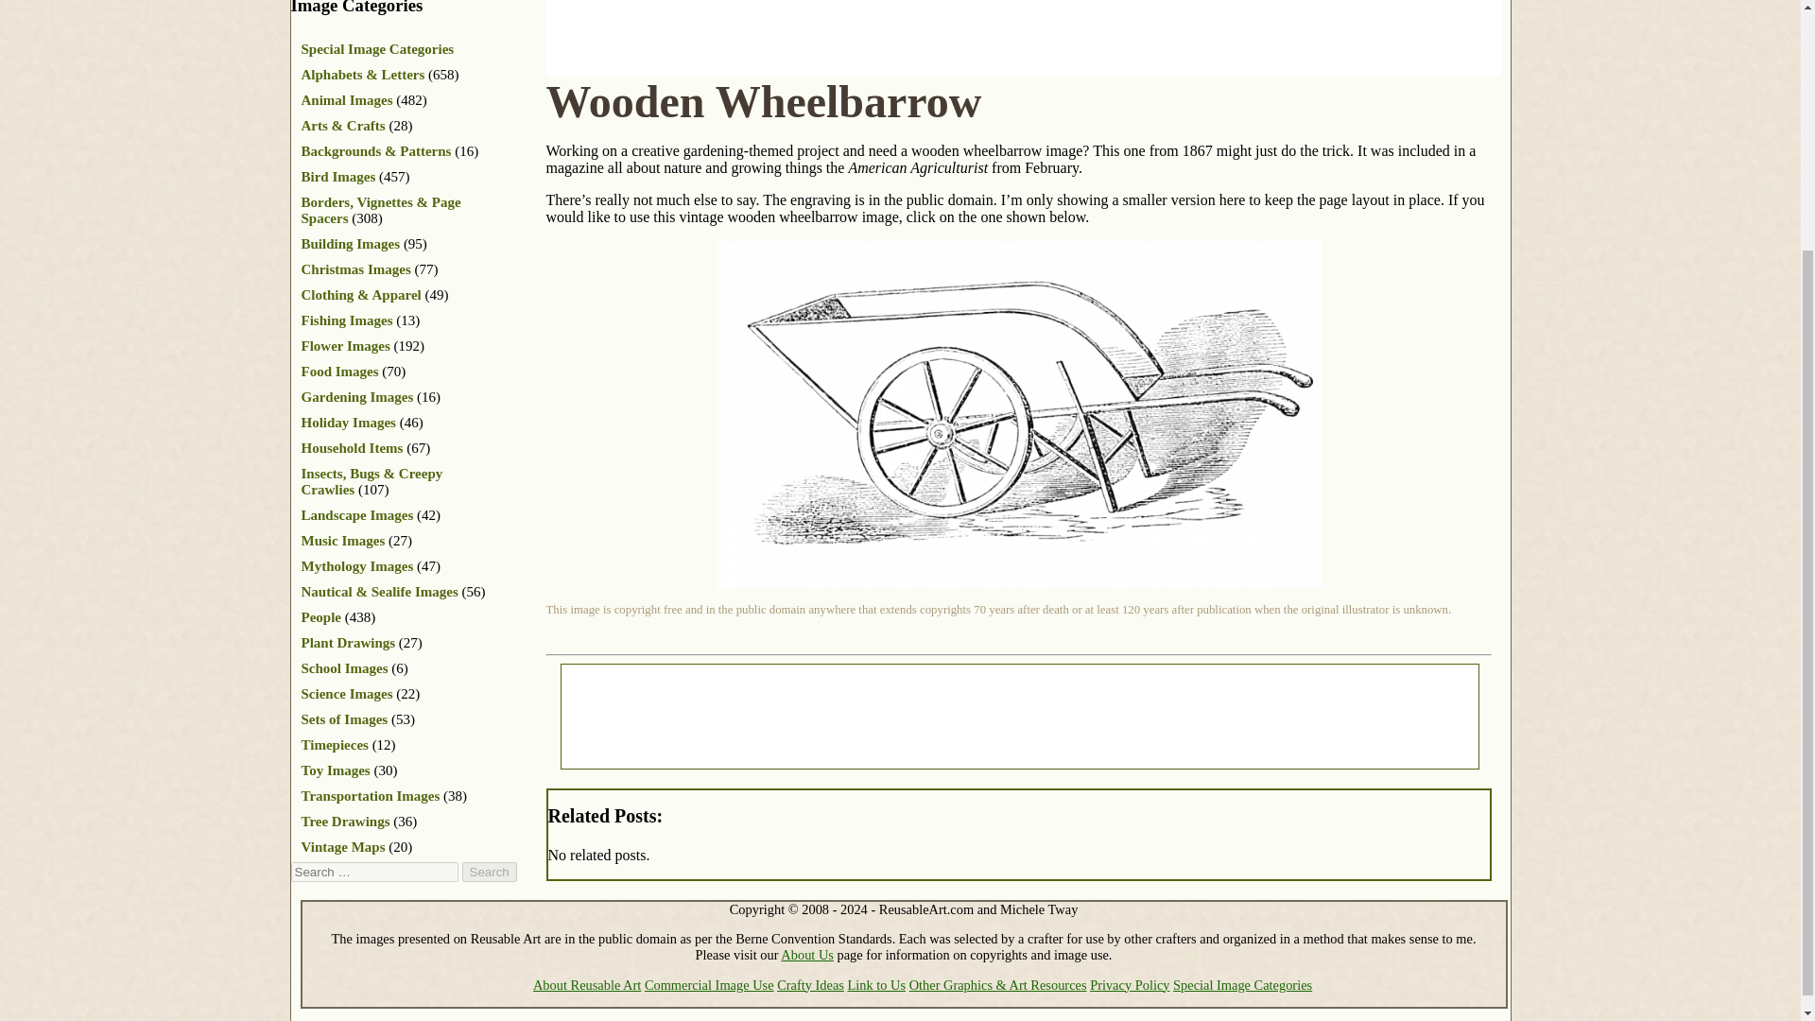 Image resolution: width=1815 pixels, height=1021 pixels. What do you see at coordinates (1019, 717) in the screenshot?
I see `Advertisement` at bounding box center [1019, 717].